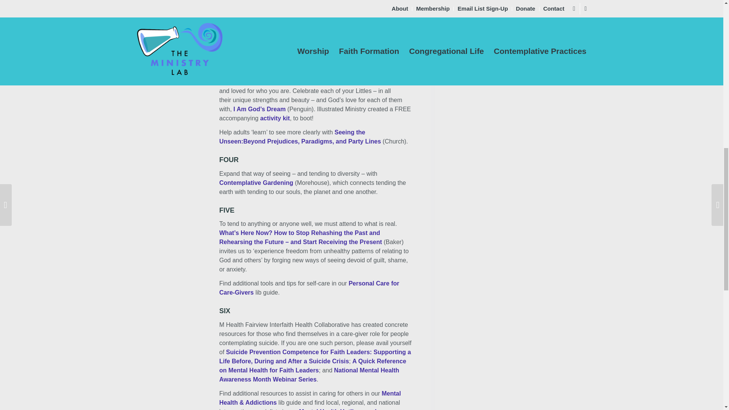  What do you see at coordinates (275, 118) in the screenshot?
I see `activity kit` at bounding box center [275, 118].